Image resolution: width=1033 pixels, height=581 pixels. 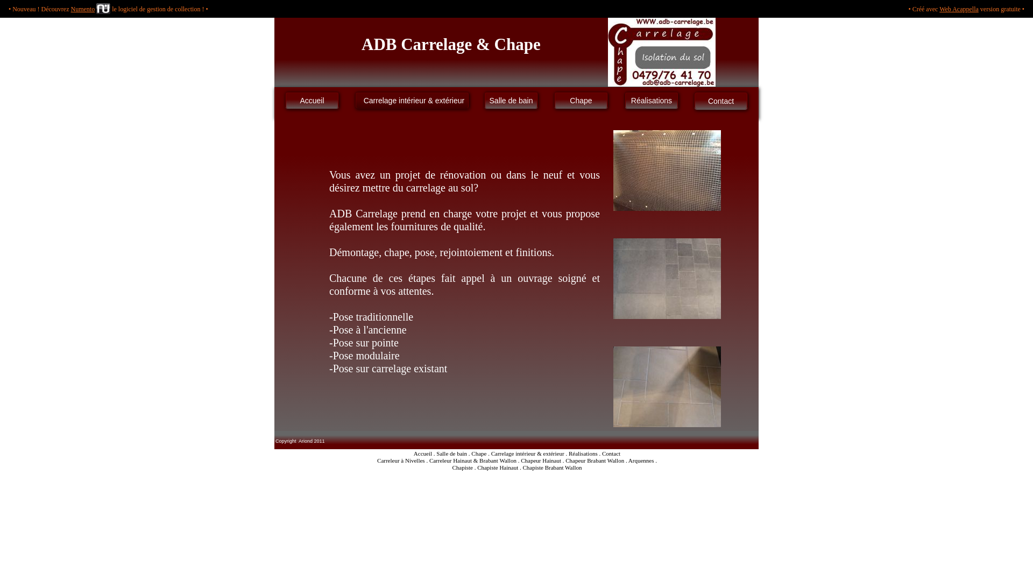 What do you see at coordinates (275, 468) in the screenshot?
I see ` ` at bounding box center [275, 468].